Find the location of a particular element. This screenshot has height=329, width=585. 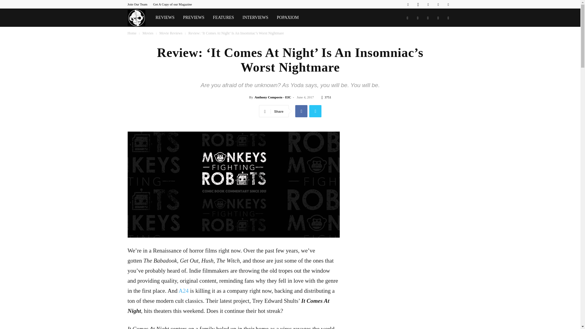

POPAXIOM is located at coordinates (288, 18).